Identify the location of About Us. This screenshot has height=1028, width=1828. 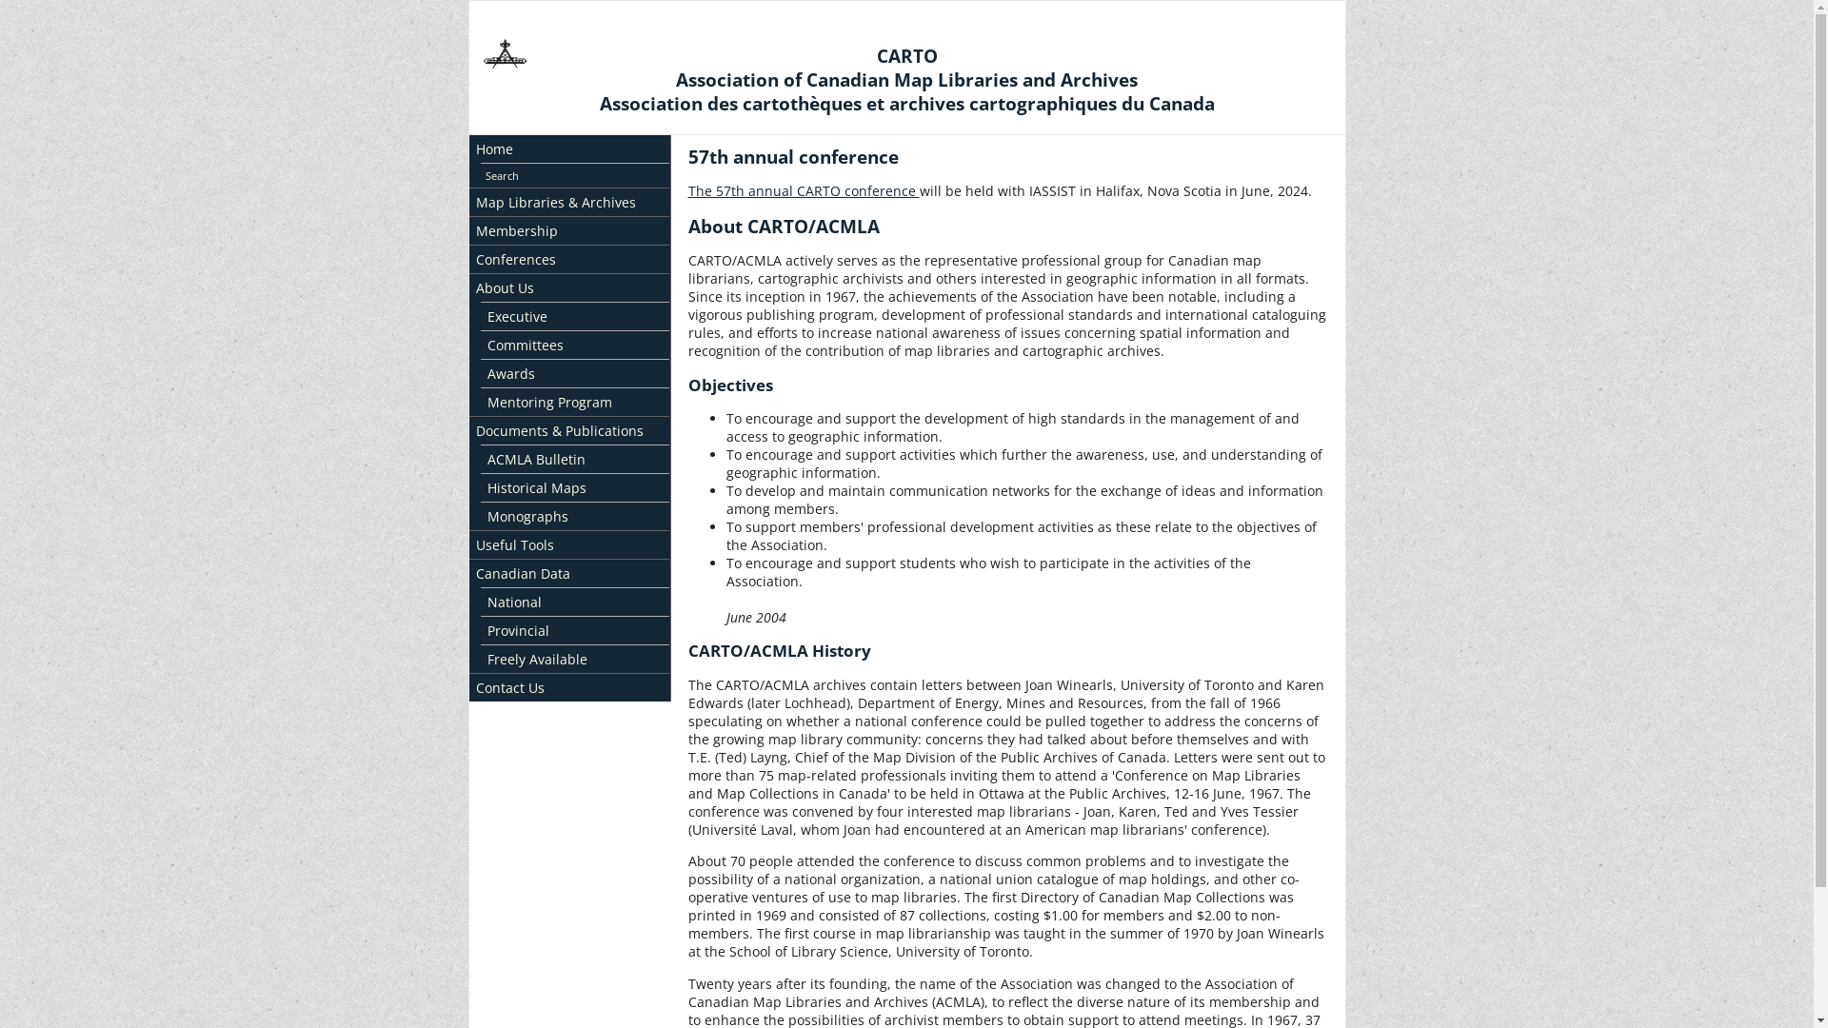
(567, 287).